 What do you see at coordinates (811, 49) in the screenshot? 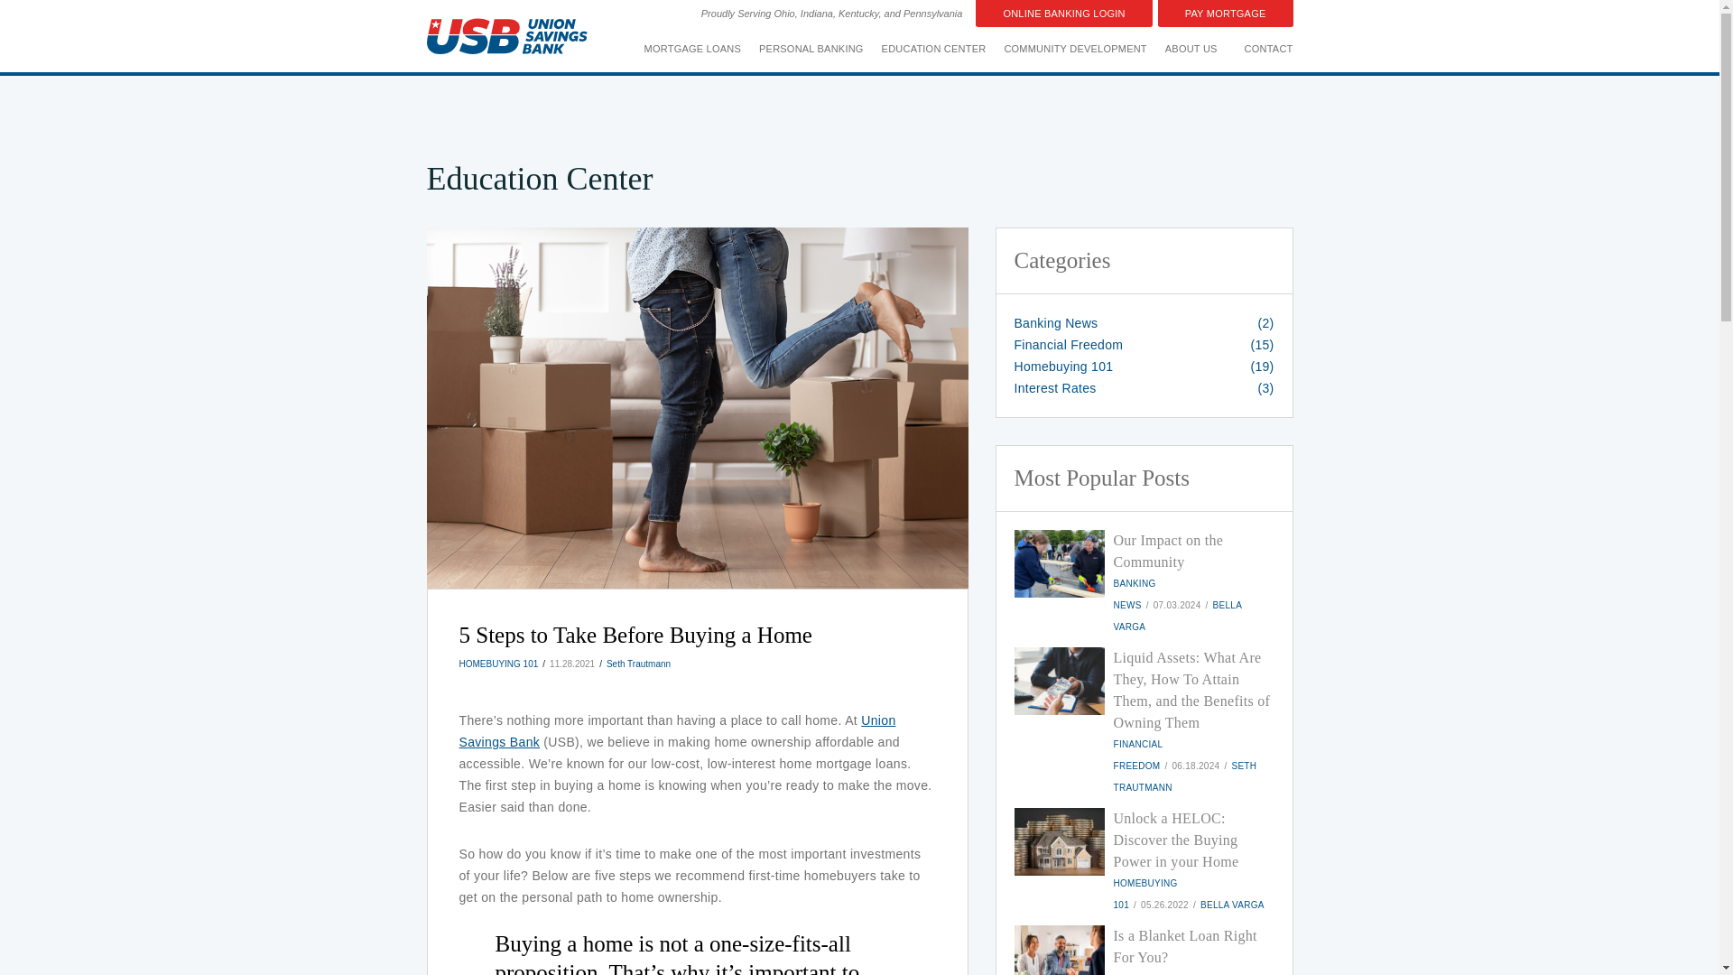
I see `PERSONAL BANKING` at bounding box center [811, 49].